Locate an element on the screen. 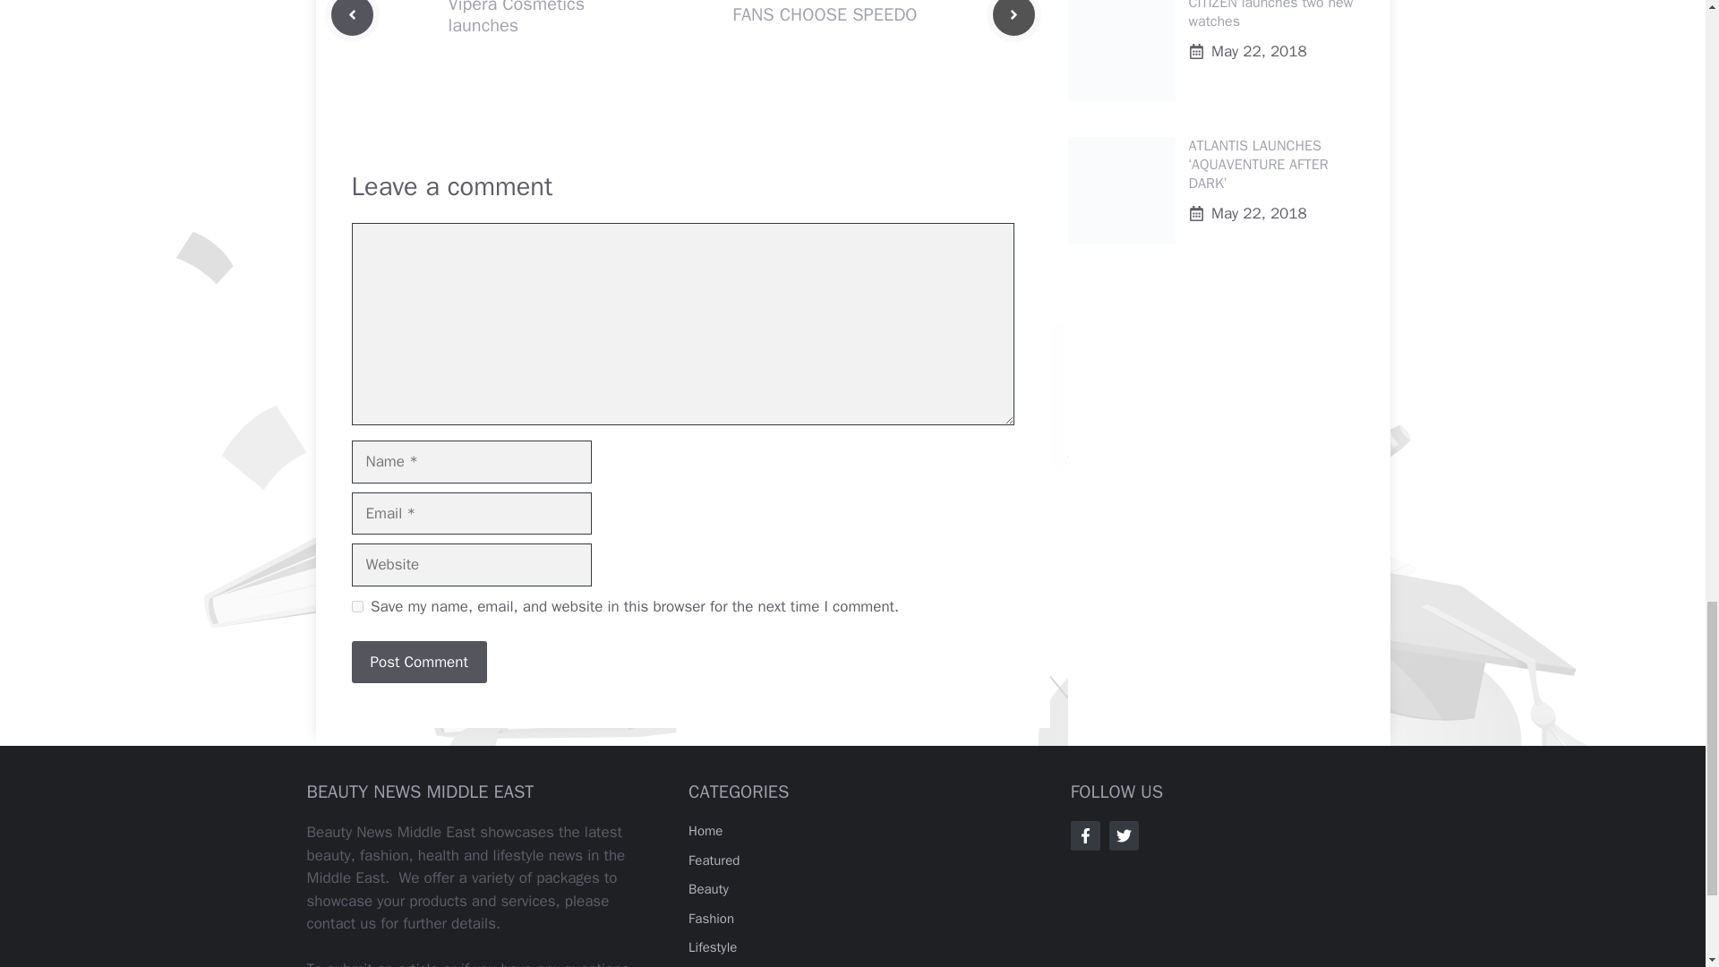 This screenshot has width=1719, height=967. yes is located at coordinates (356, 605).